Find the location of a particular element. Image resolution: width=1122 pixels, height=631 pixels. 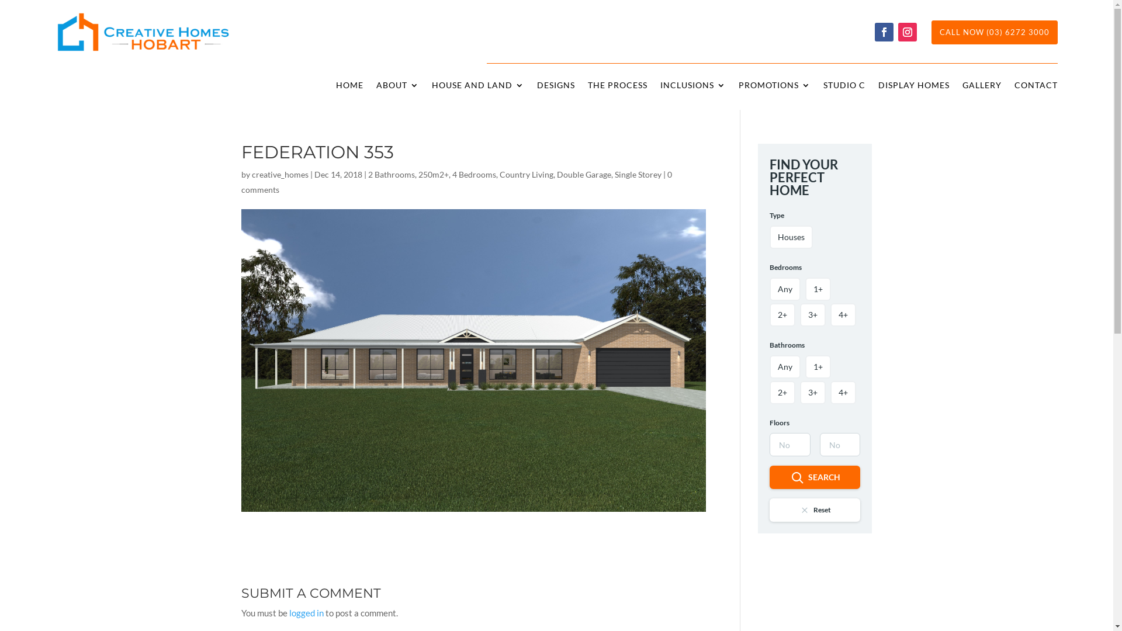

HOME is located at coordinates (349, 88).